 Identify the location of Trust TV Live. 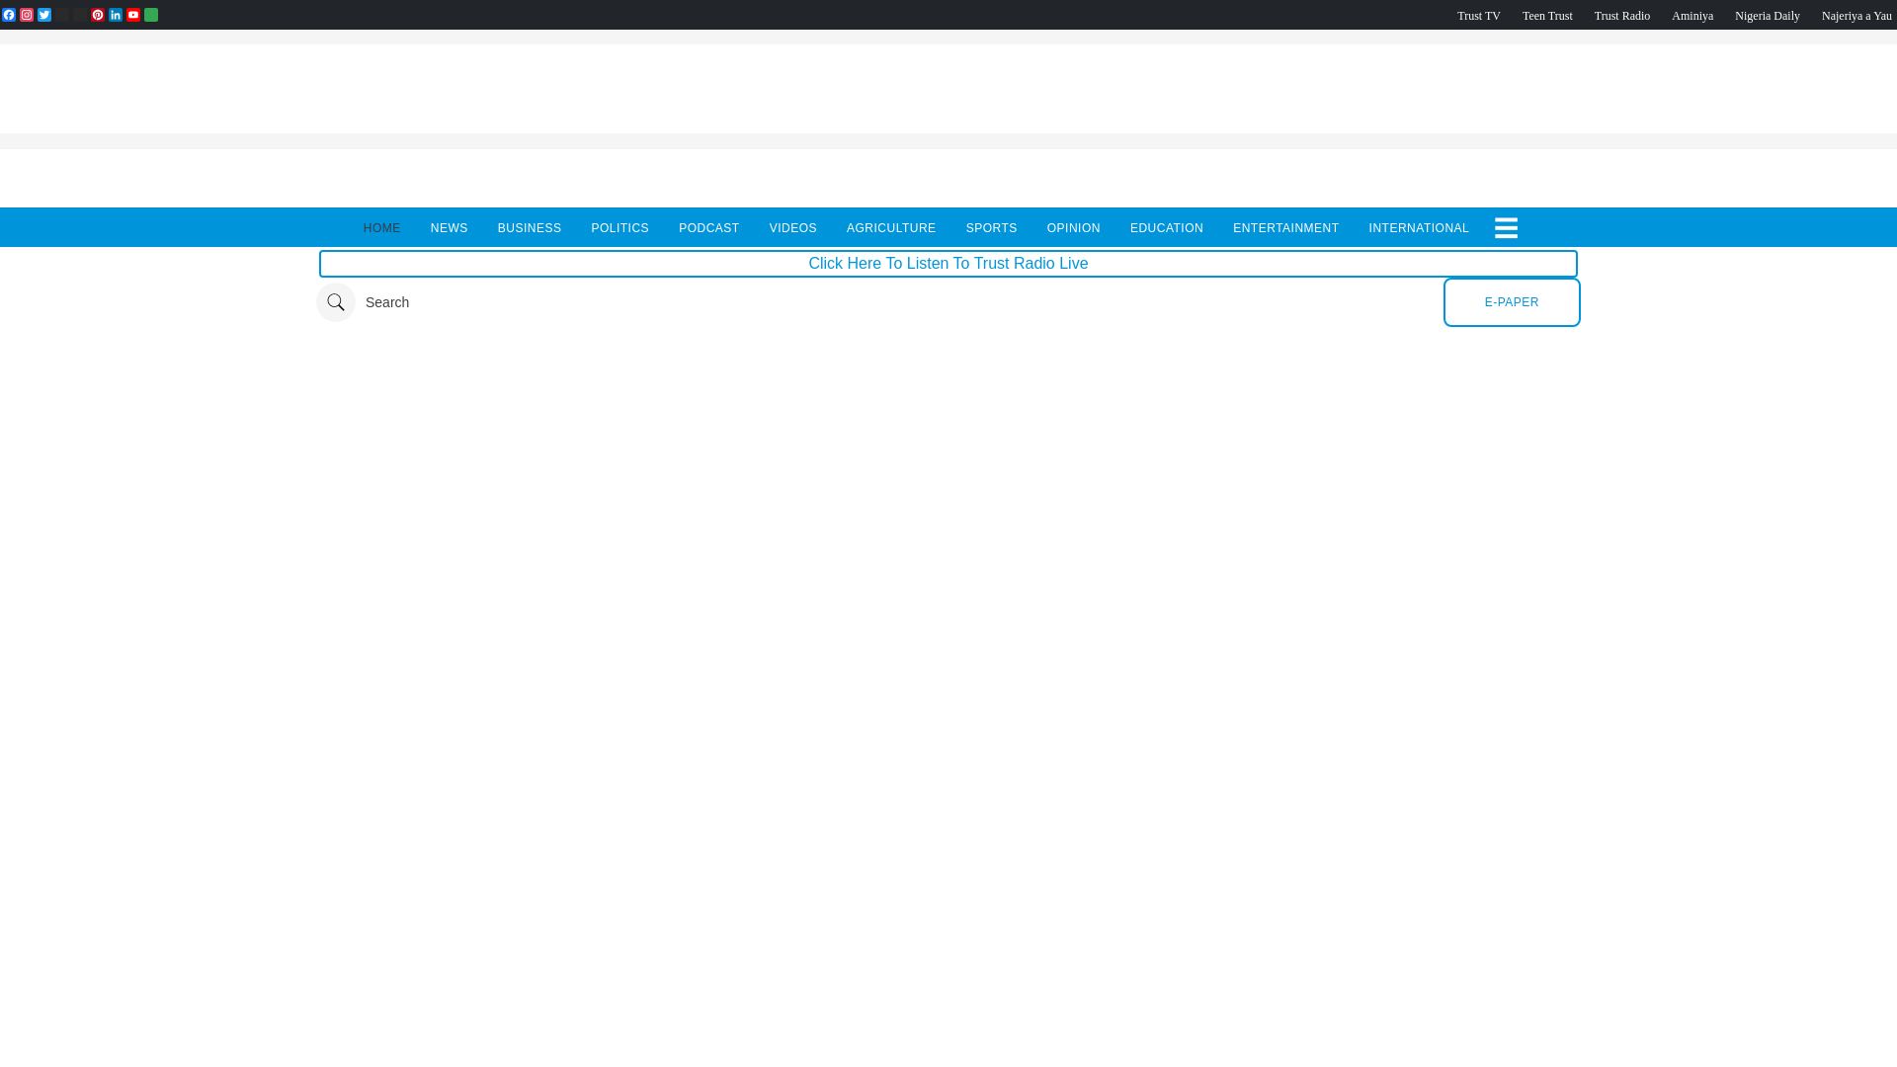
(1478, 15).